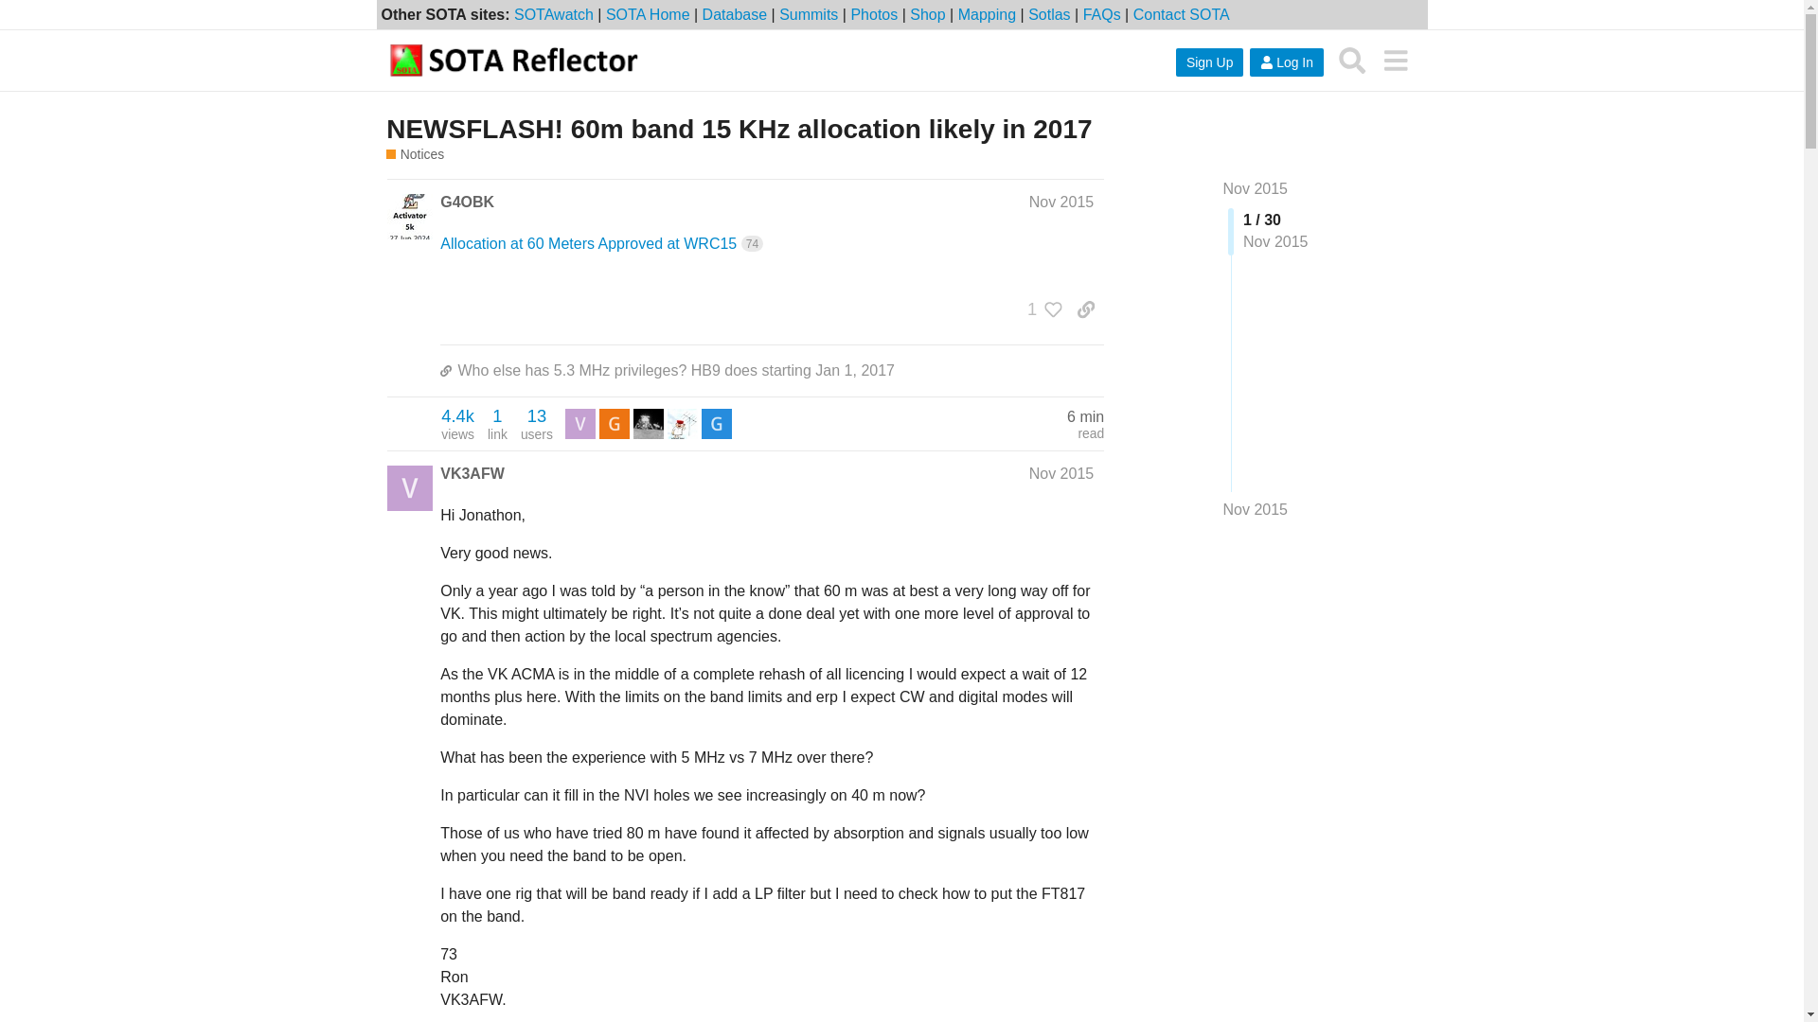  I want to click on Nov 2015, so click(1060, 473).